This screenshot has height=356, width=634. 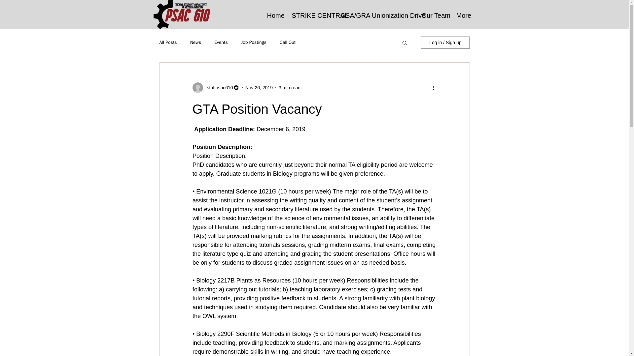 What do you see at coordinates (221, 42) in the screenshot?
I see `Events` at bounding box center [221, 42].